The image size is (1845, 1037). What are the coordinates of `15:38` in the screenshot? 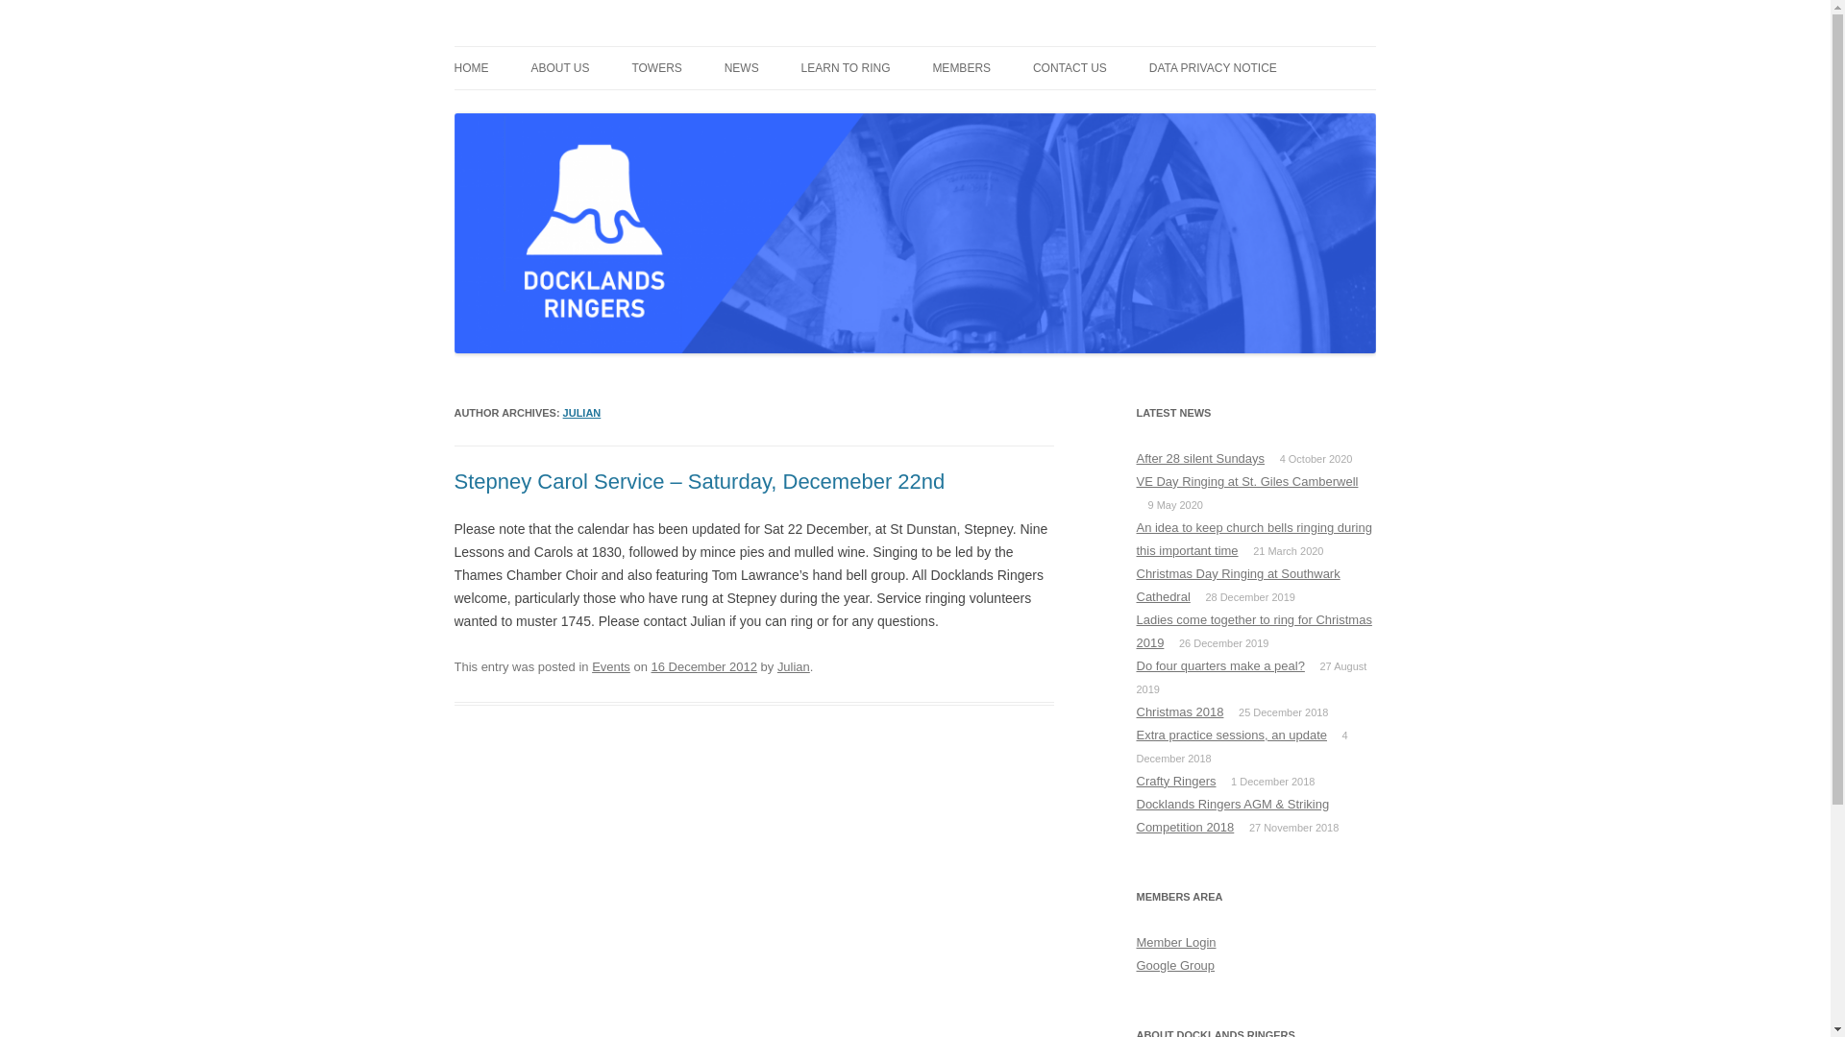 It's located at (703, 666).